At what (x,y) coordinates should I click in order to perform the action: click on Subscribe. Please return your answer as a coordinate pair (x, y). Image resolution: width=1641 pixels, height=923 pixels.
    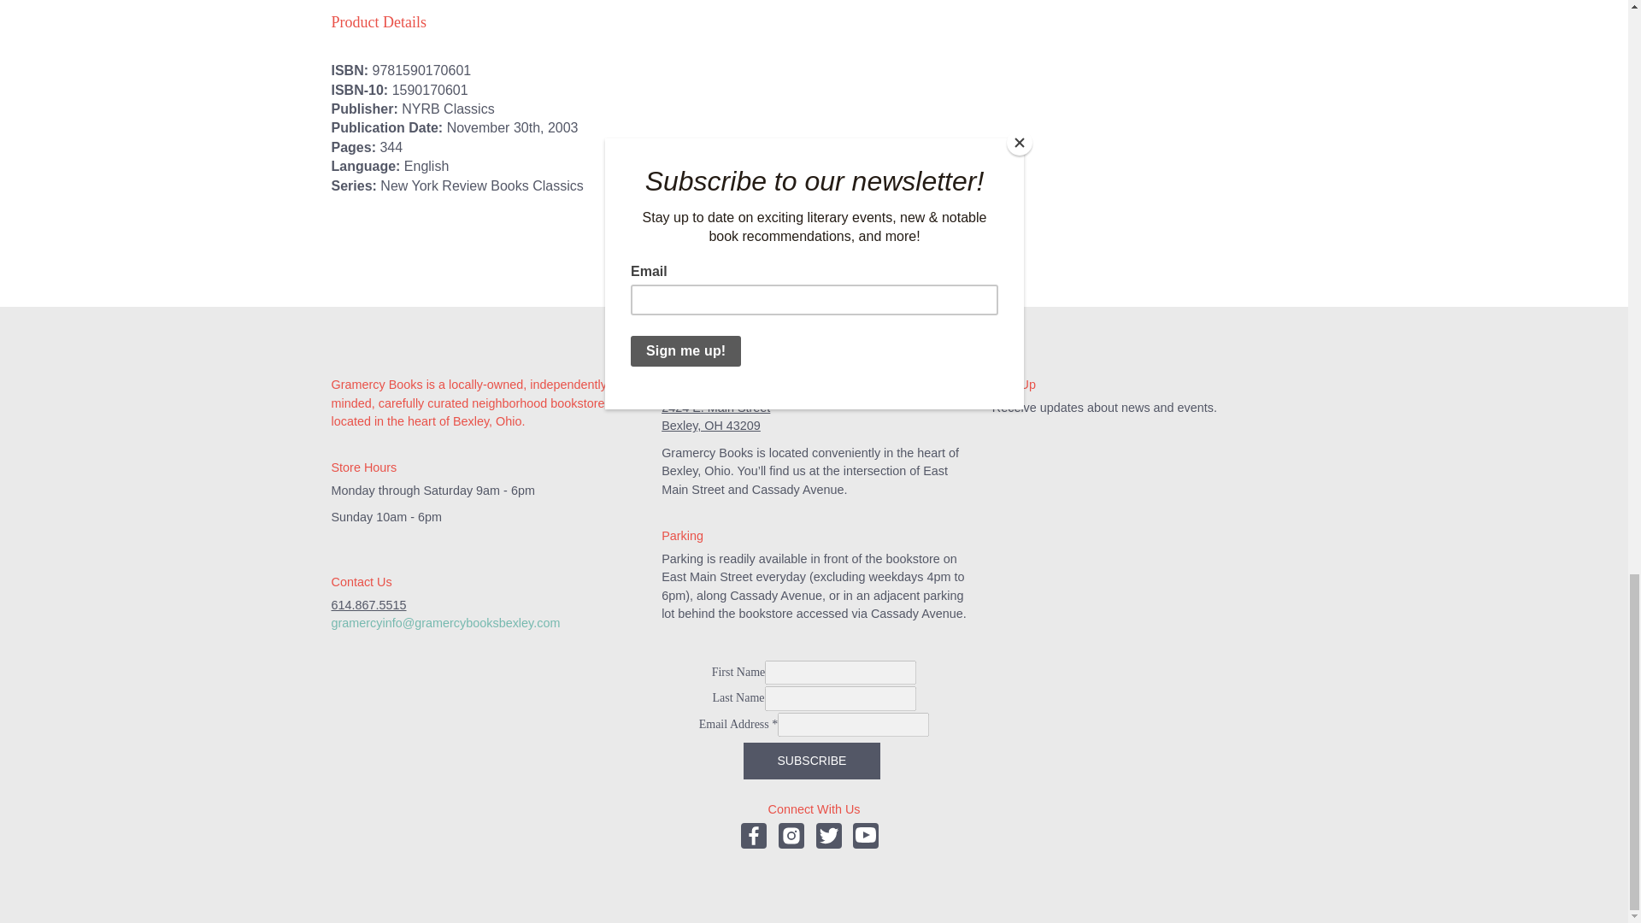
    Looking at the image, I should click on (812, 761).